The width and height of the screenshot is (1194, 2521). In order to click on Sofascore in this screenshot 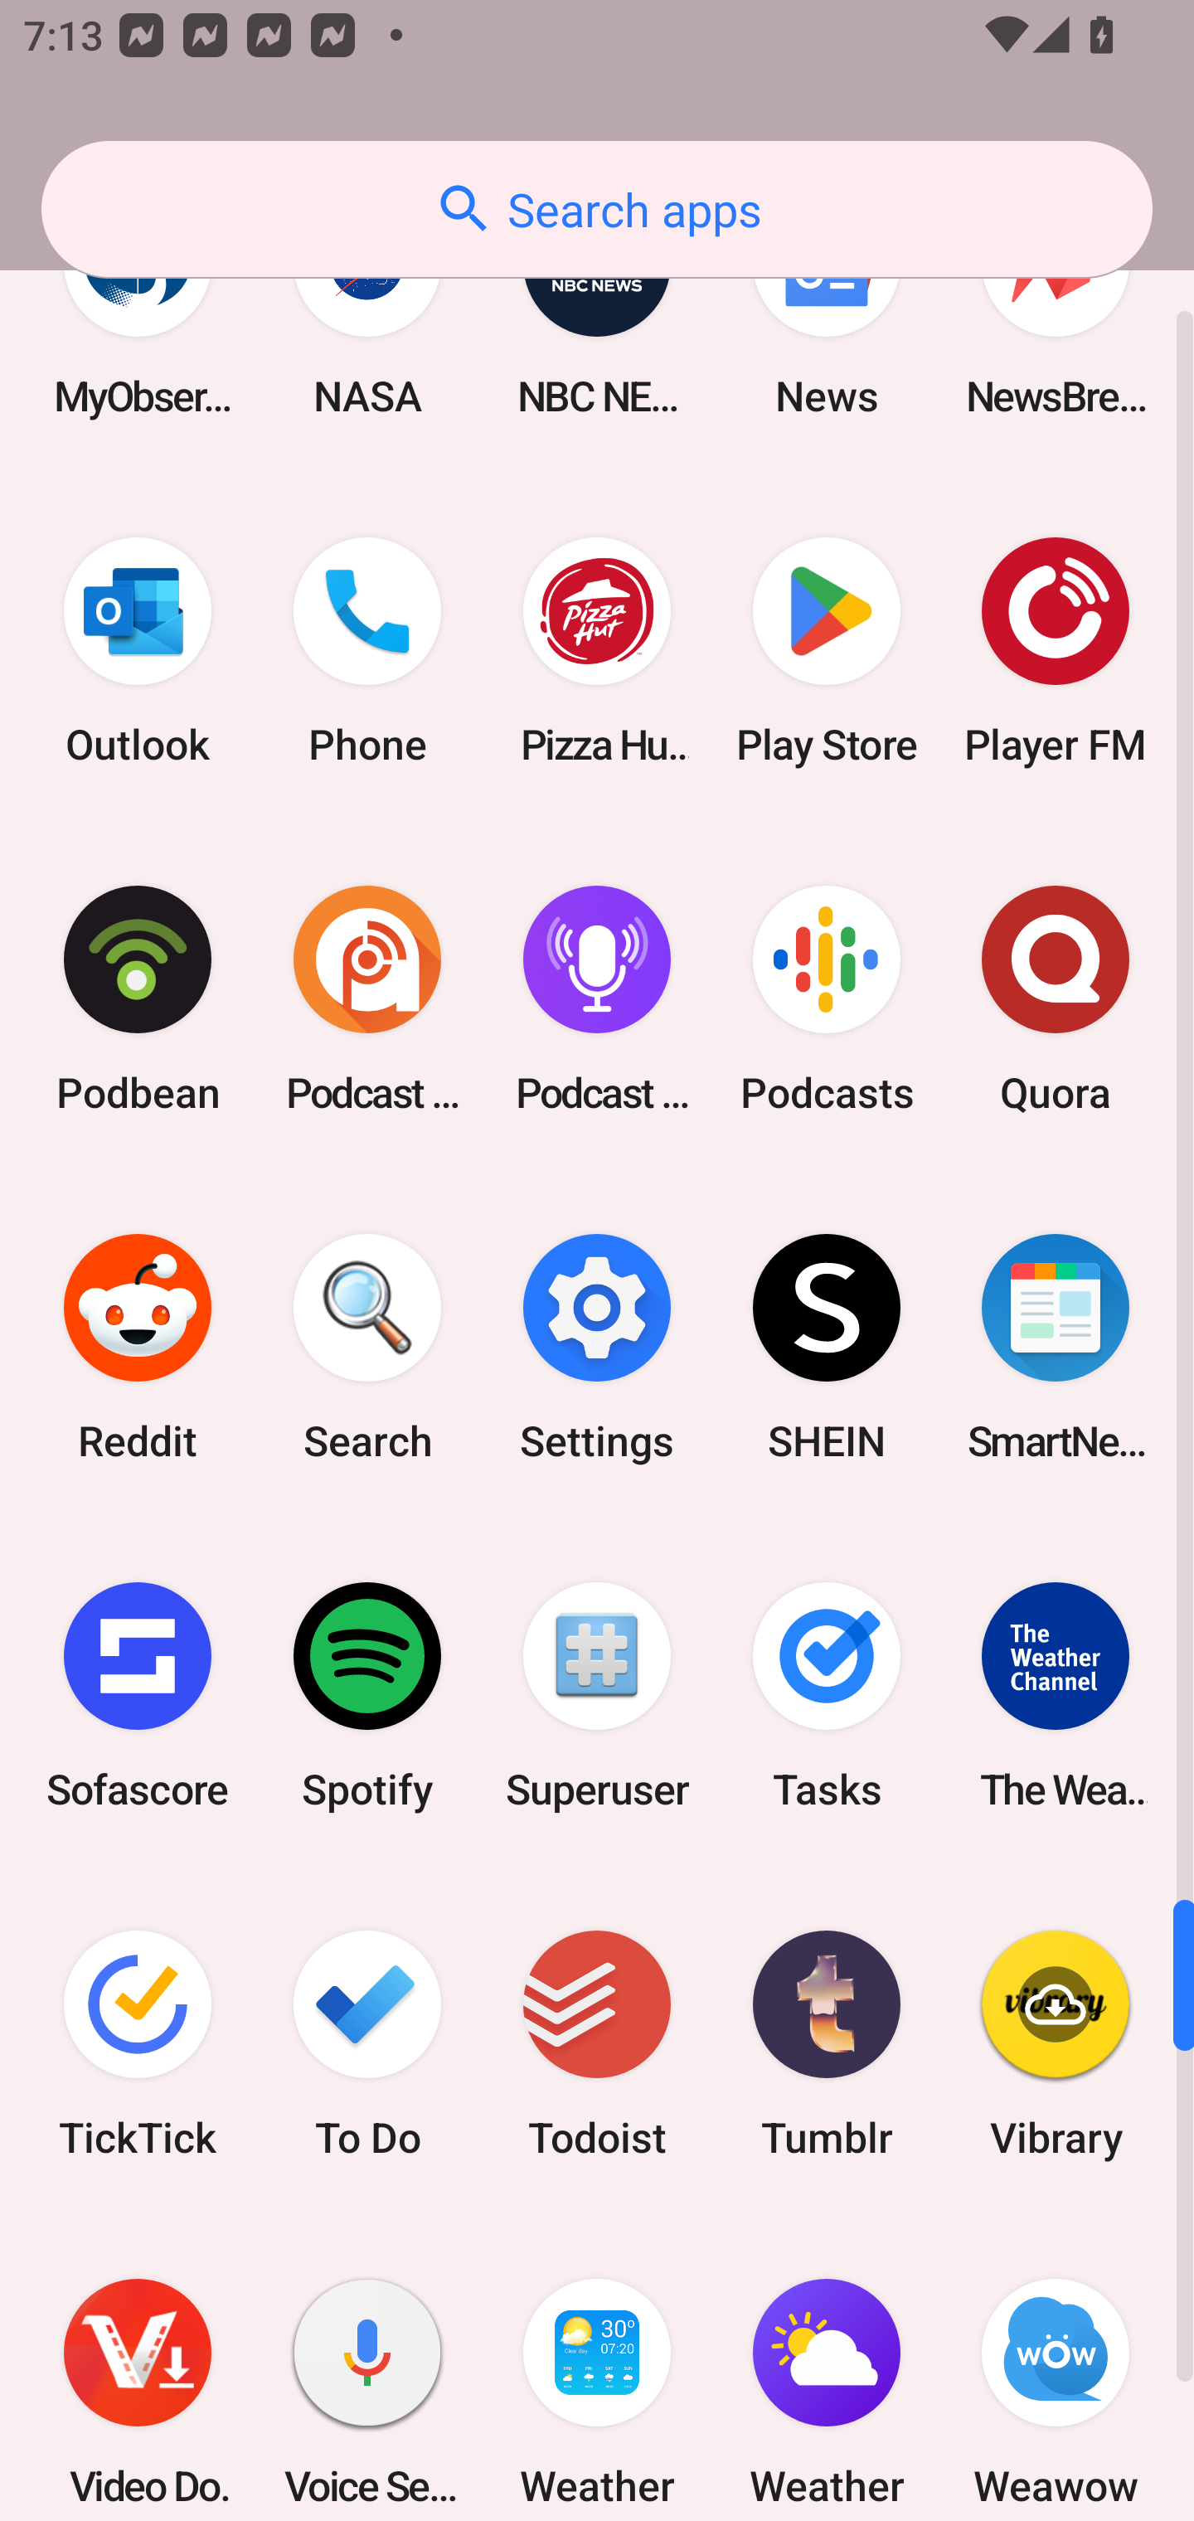, I will do `click(138, 1697)`.